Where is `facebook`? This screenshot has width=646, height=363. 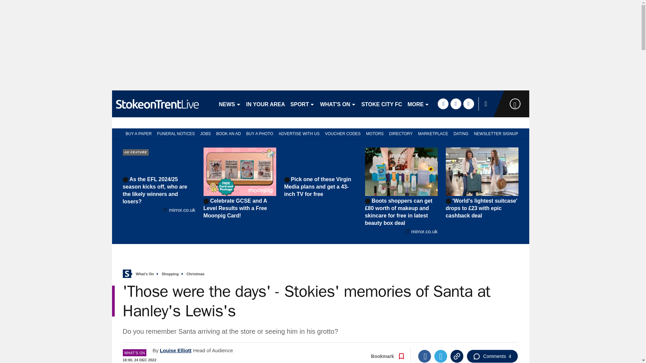 facebook is located at coordinates (443, 104).